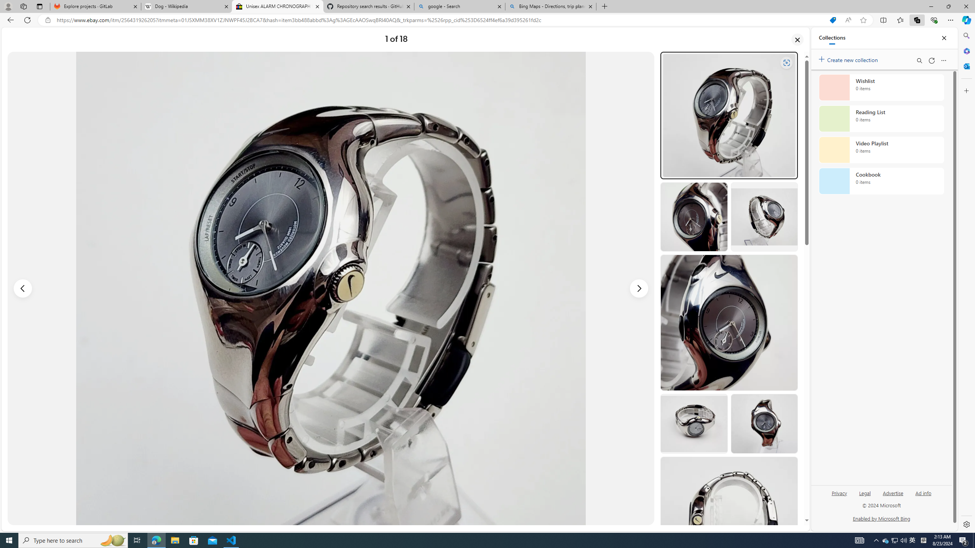  Describe the element at coordinates (881, 119) in the screenshot. I see `Reading List collection, 0 items` at that location.